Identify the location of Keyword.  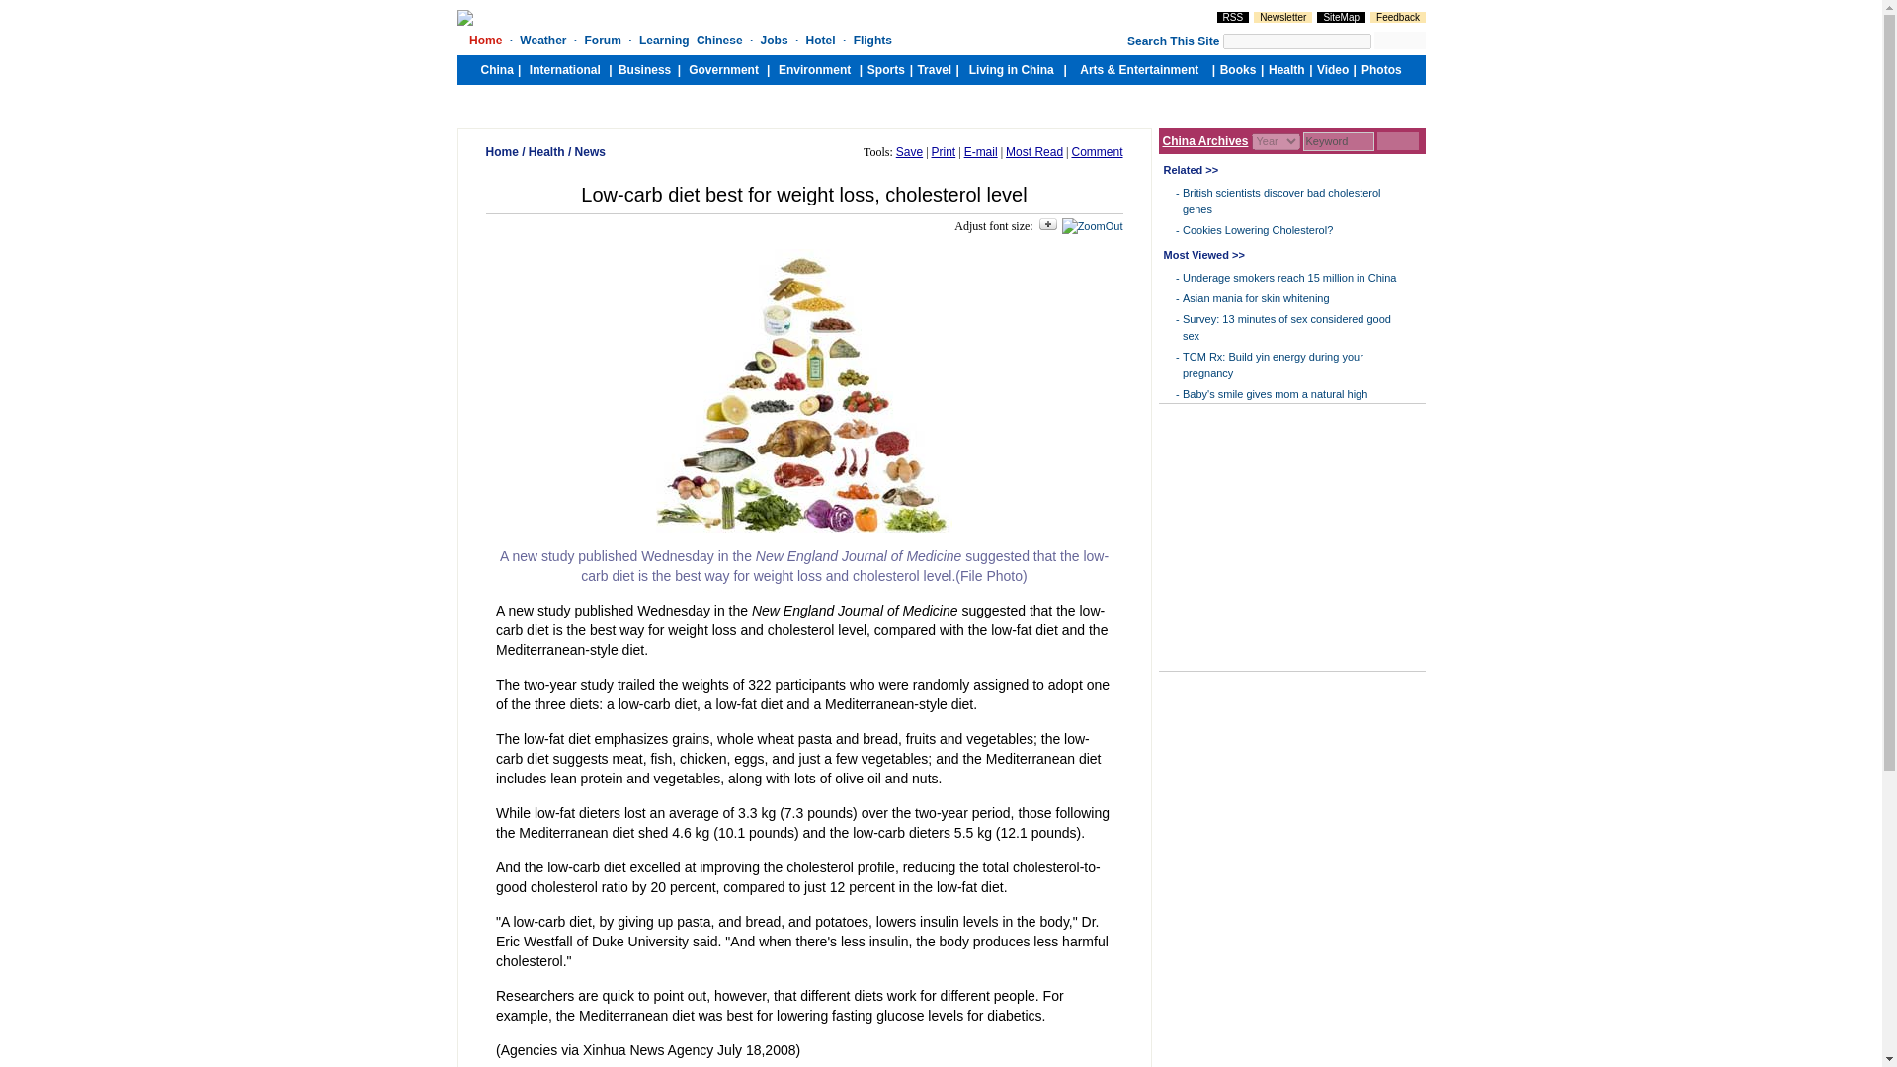
(1338, 141).